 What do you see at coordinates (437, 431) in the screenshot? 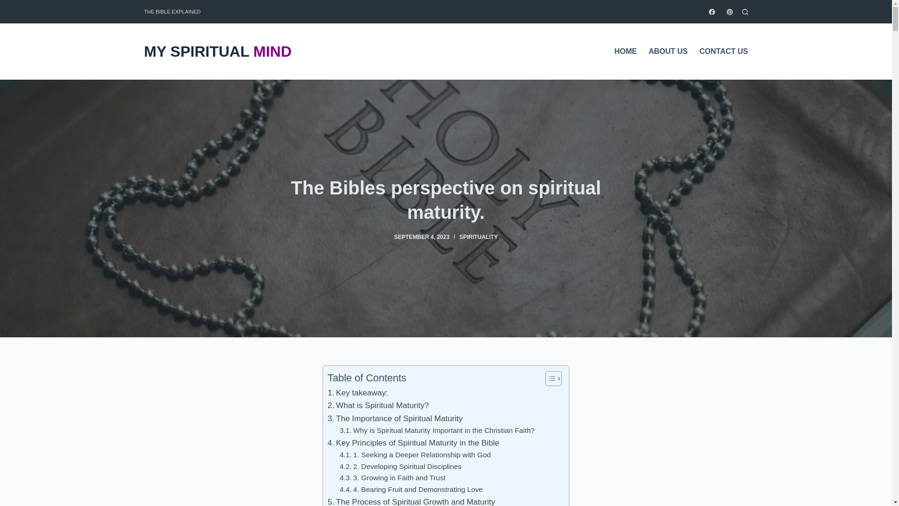
I see `Why is Spiritual Maturity Important in the Christian Faith?` at bounding box center [437, 431].